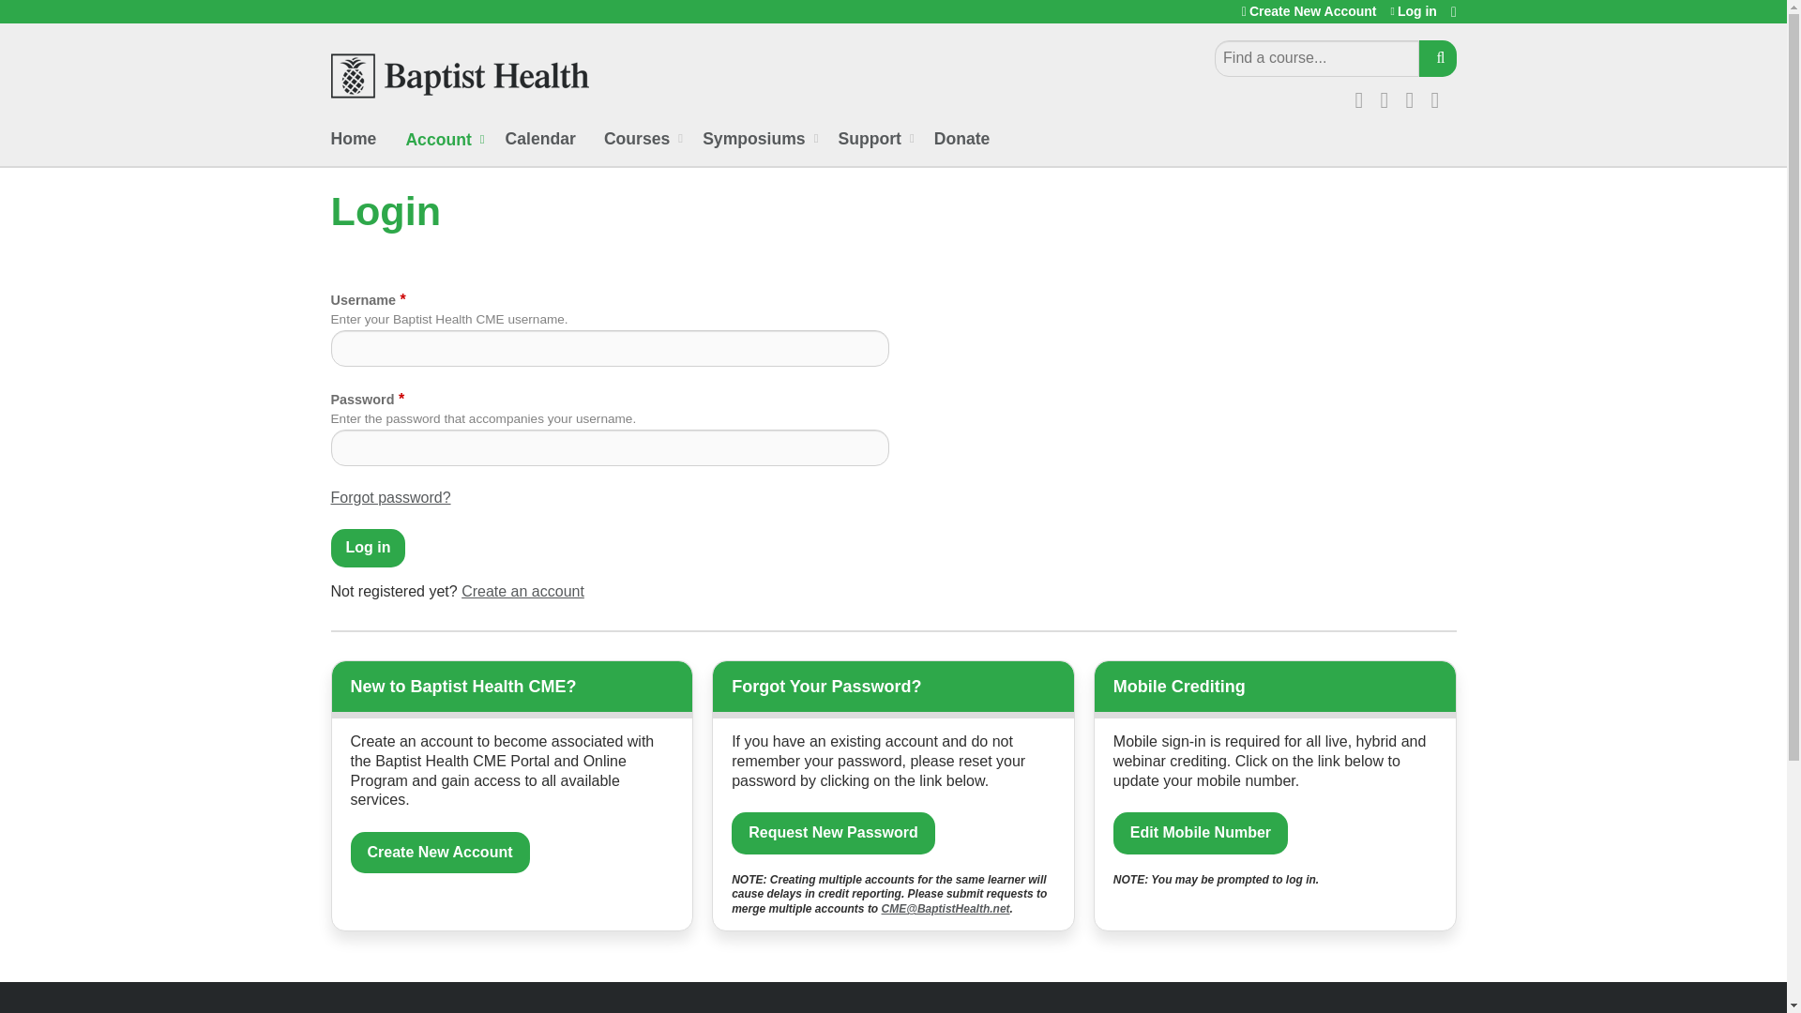  Describe the element at coordinates (1415, 97) in the screenshot. I see `Publish this post to LinkedIn` at that location.